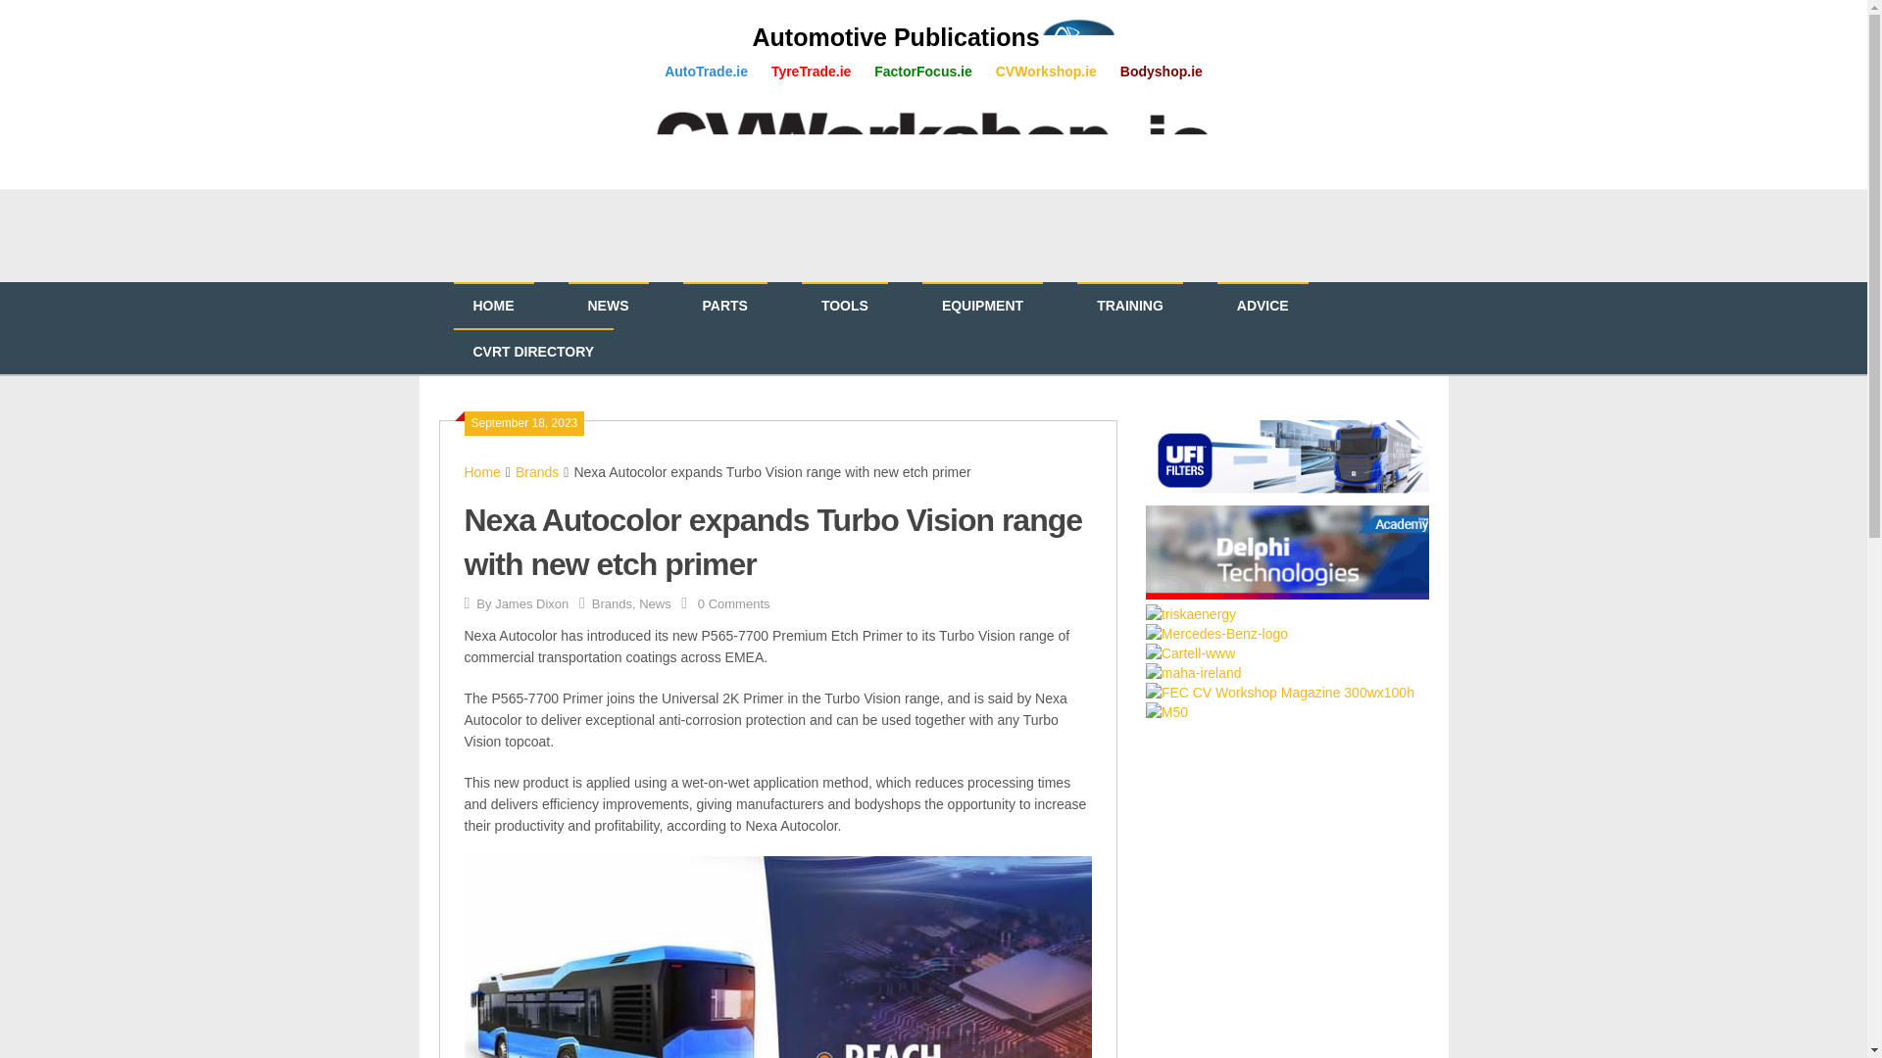 The width and height of the screenshot is (1882, 1058). Describe the element at coordinates (1191, 613) in the screenshot. I see `triskaenergy` at that location.